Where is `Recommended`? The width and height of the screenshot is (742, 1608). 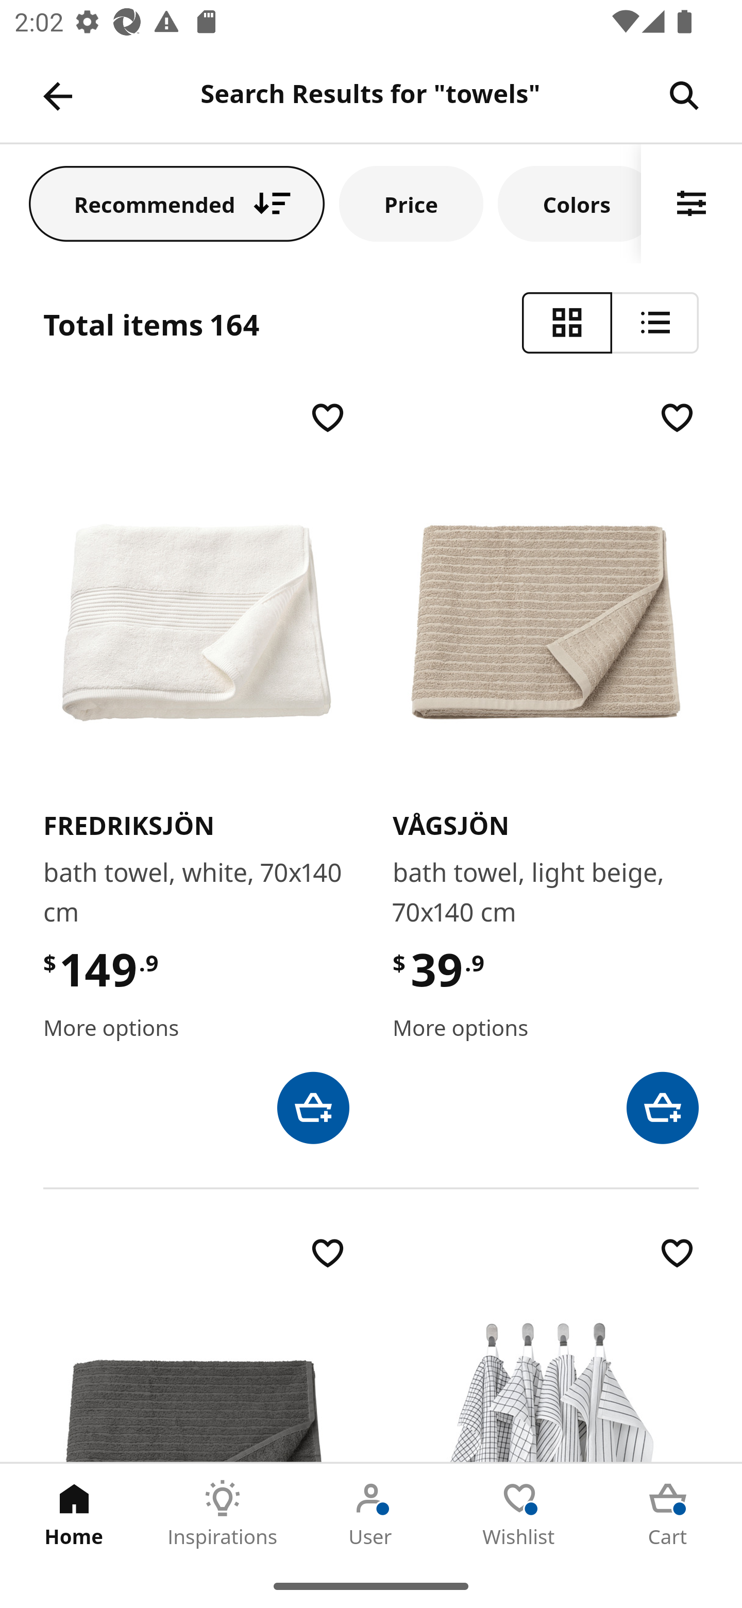
Recommended is located at coordinates (177, 203).